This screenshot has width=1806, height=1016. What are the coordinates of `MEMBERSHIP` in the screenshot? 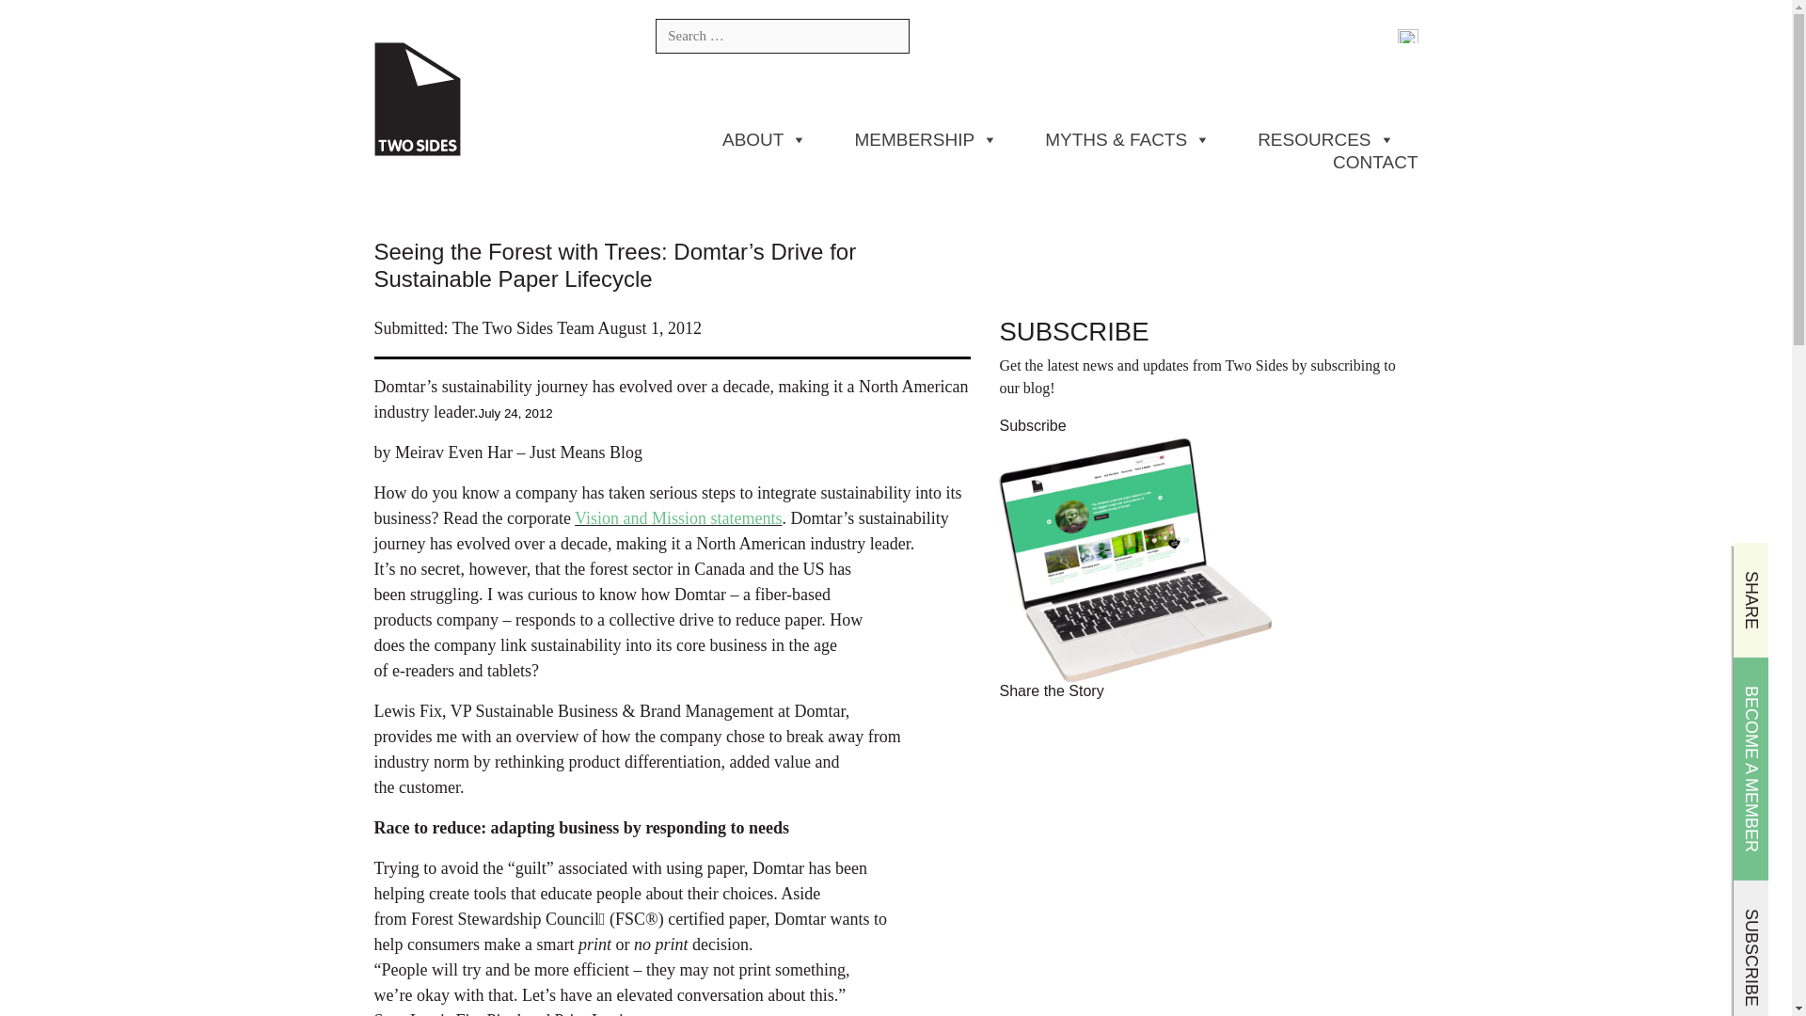 It's located at (926, 139).